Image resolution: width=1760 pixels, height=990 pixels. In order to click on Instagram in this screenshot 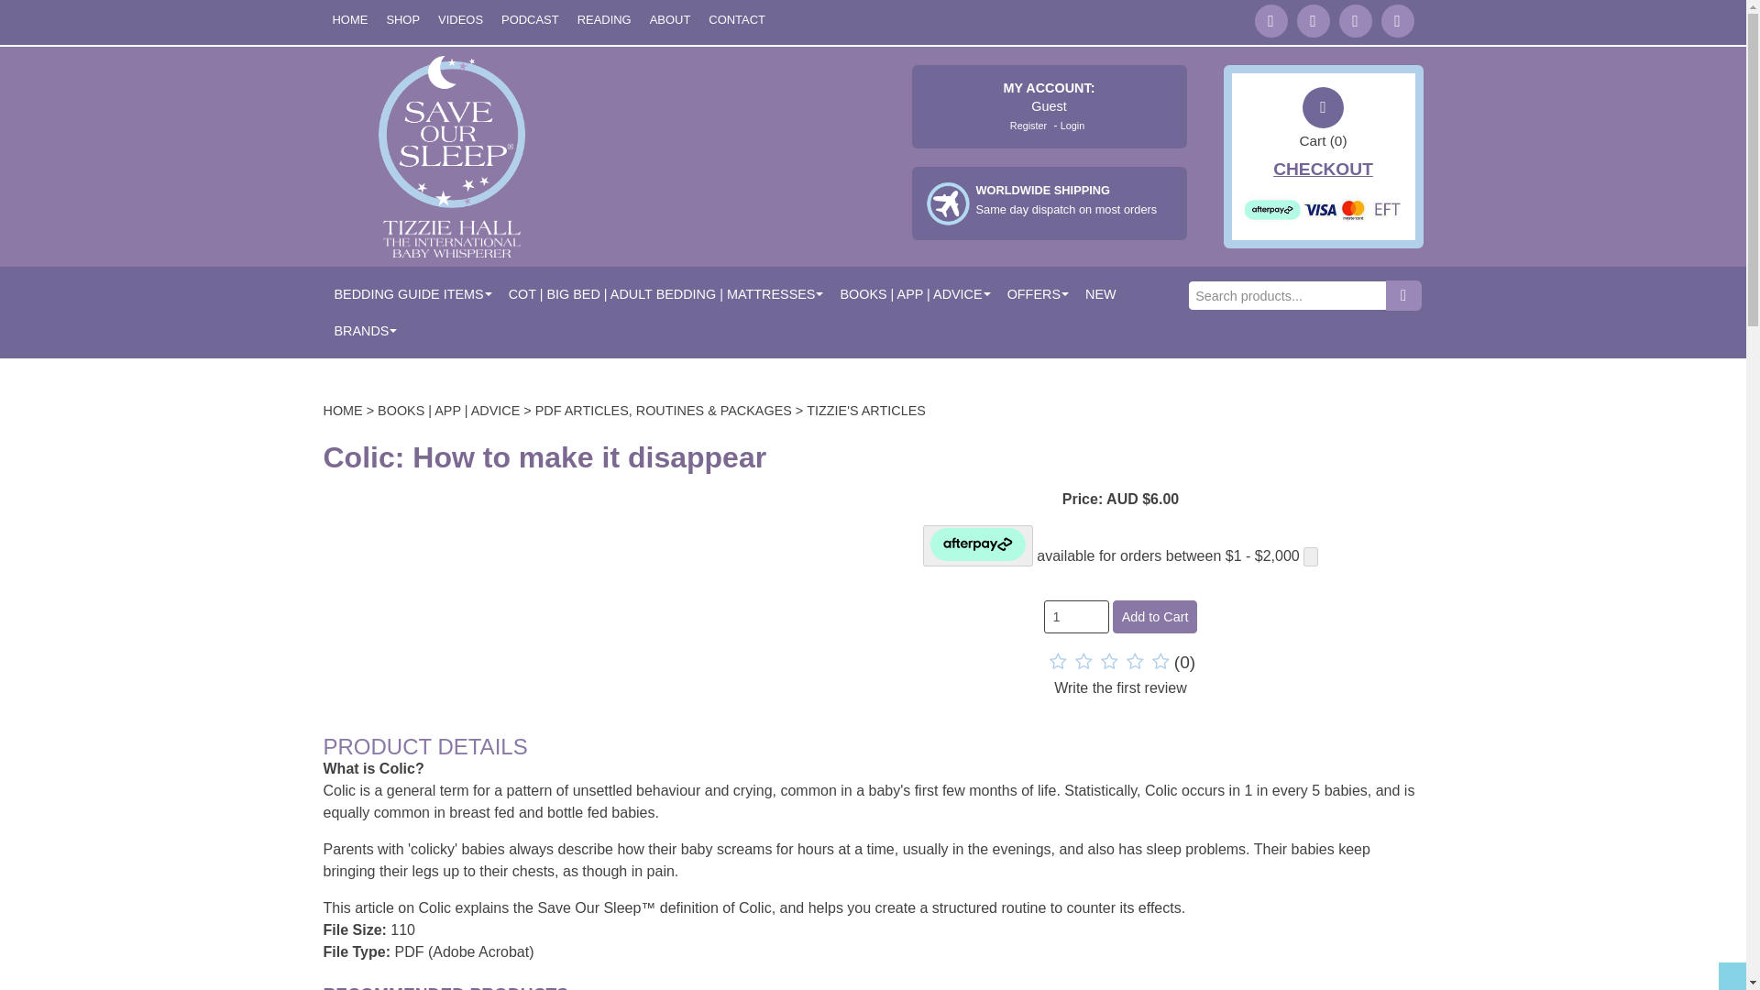, I will do `click(1396, 21)`.